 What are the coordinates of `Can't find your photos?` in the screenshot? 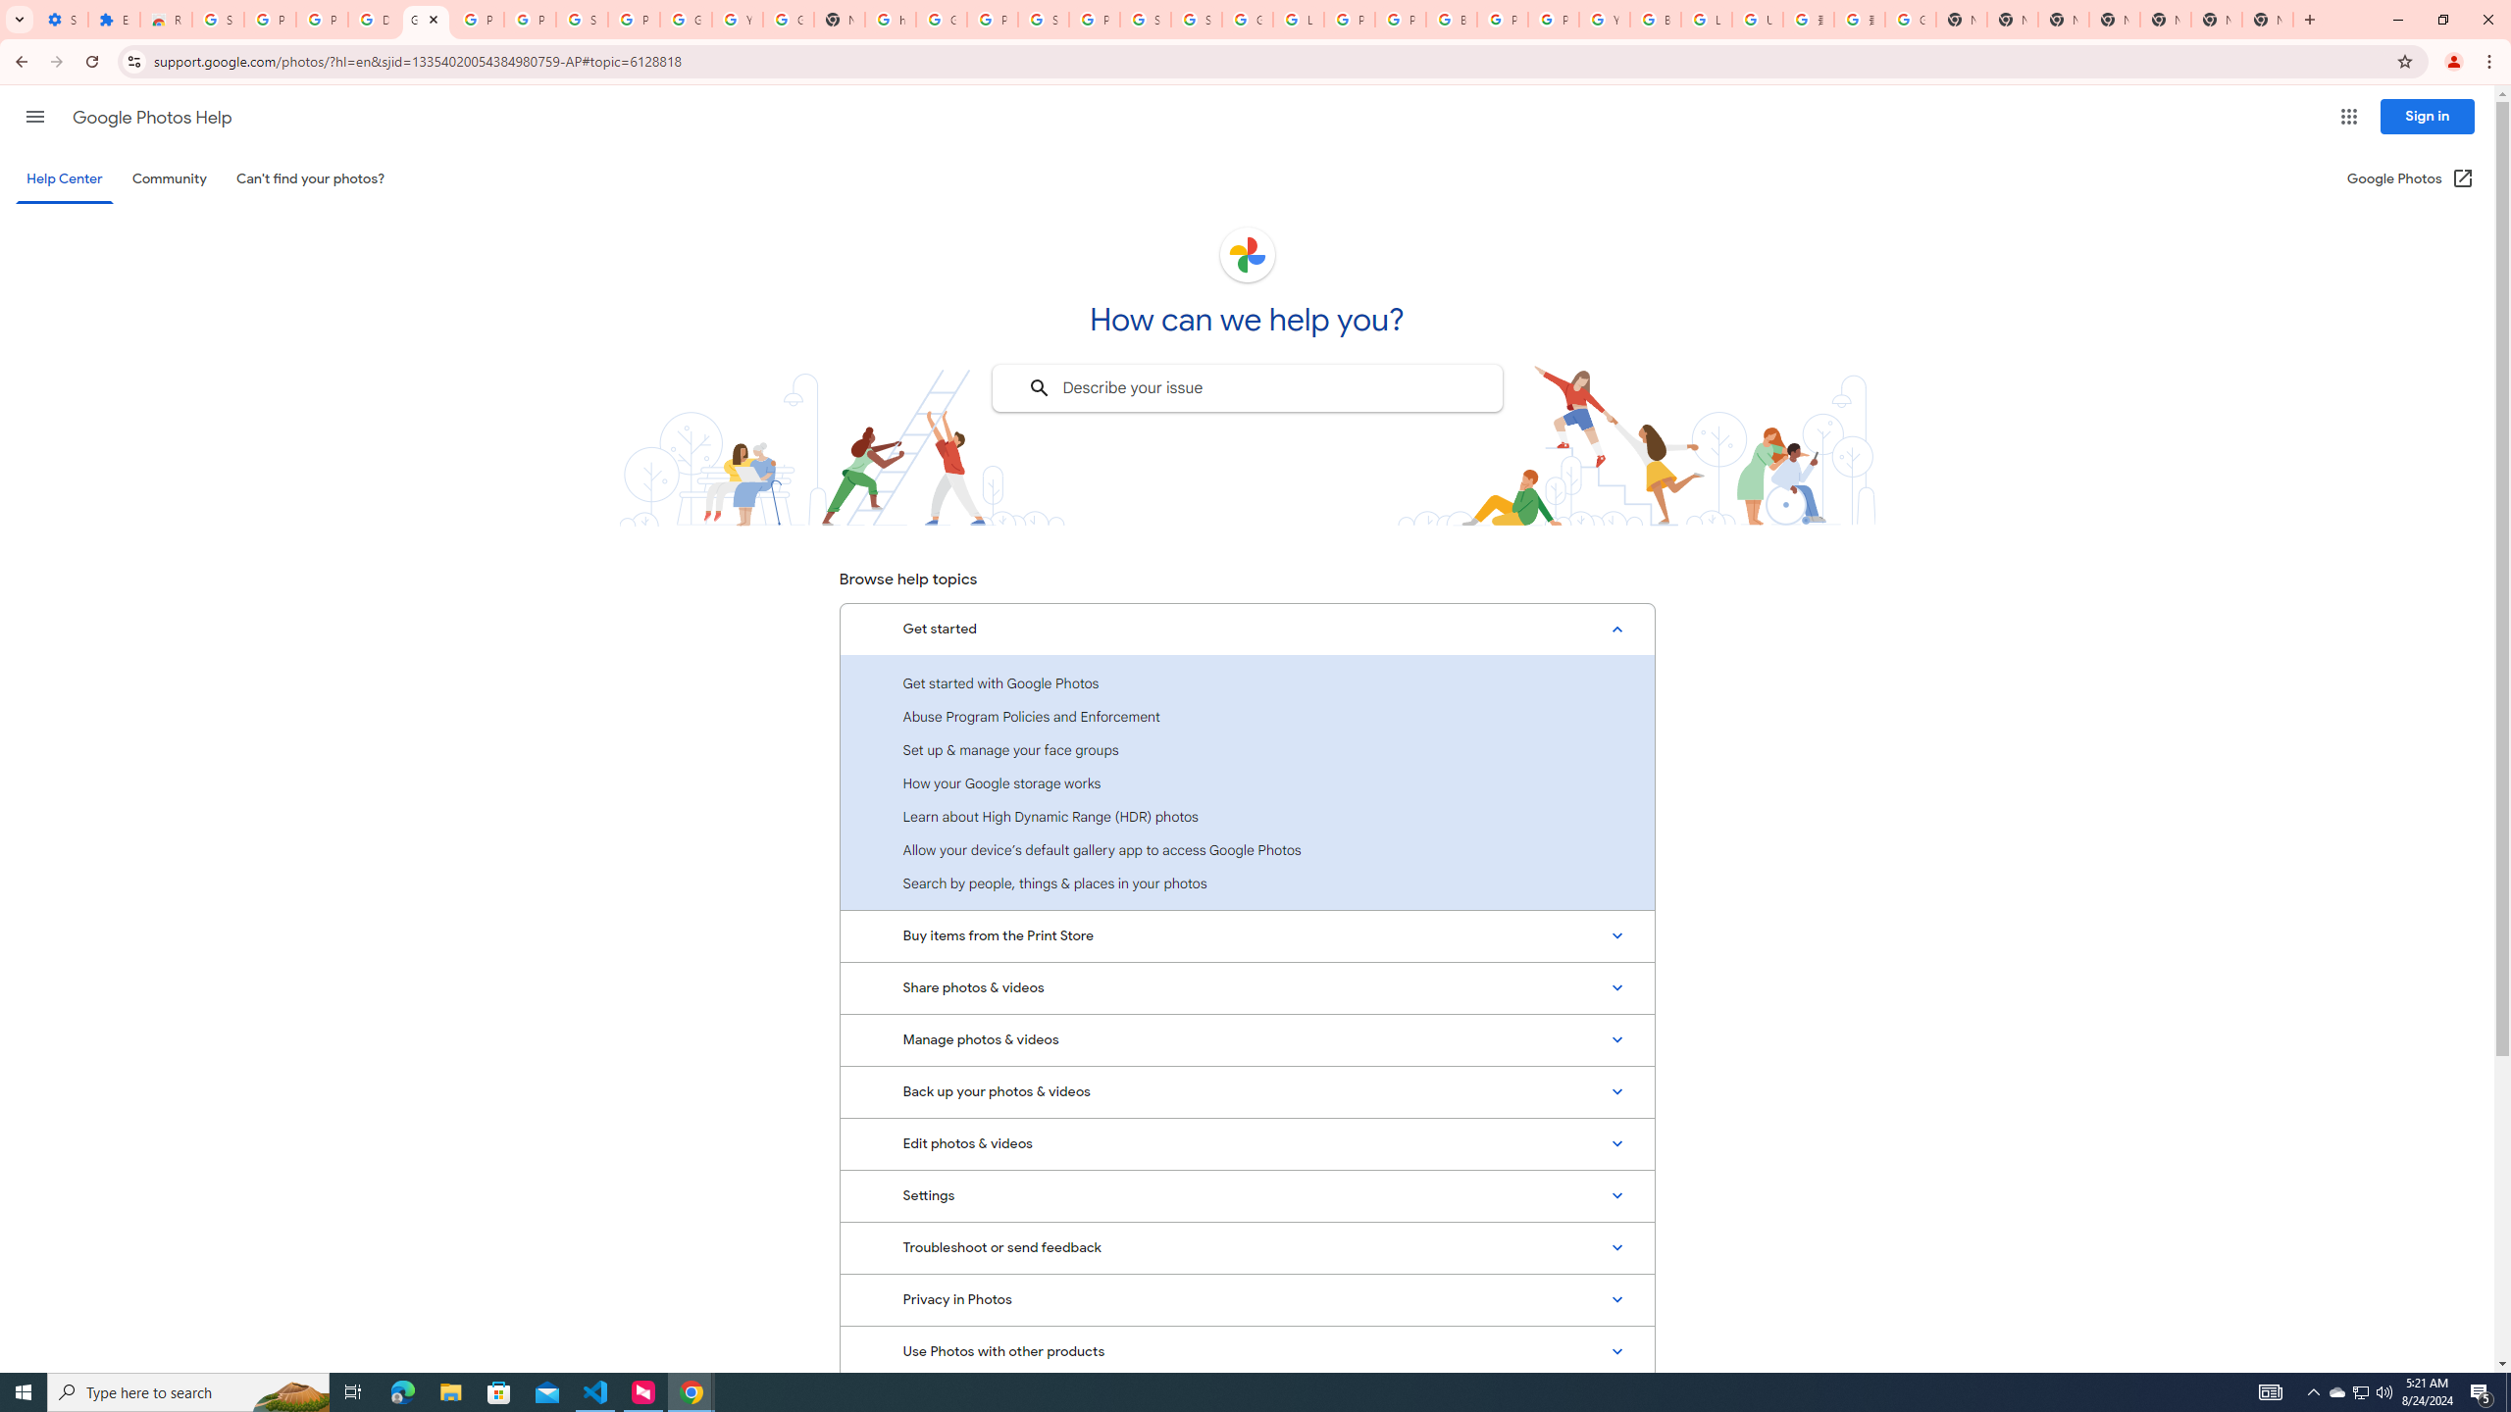 It's located at (311, 178).